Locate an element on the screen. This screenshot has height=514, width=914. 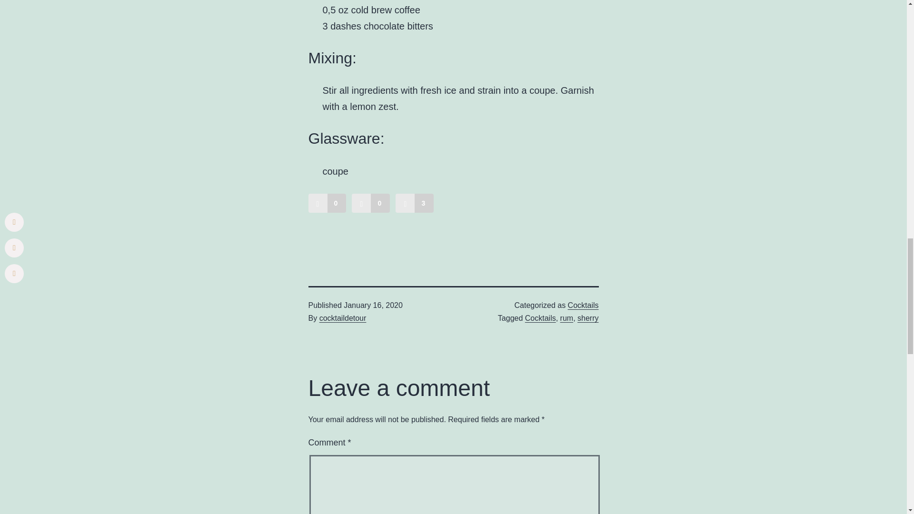
0 is located at coordinates (371, 203).